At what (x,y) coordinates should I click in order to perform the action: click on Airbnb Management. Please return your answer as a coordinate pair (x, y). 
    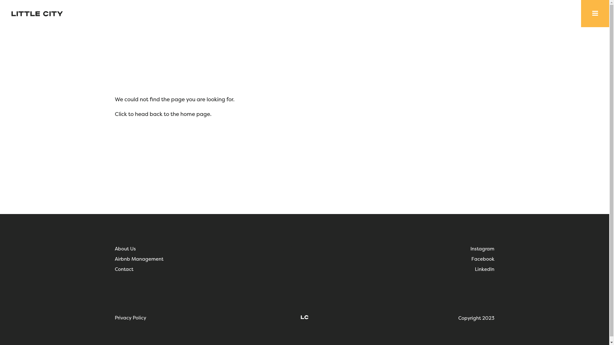
    Looking at the image, I should click on (139, 259).